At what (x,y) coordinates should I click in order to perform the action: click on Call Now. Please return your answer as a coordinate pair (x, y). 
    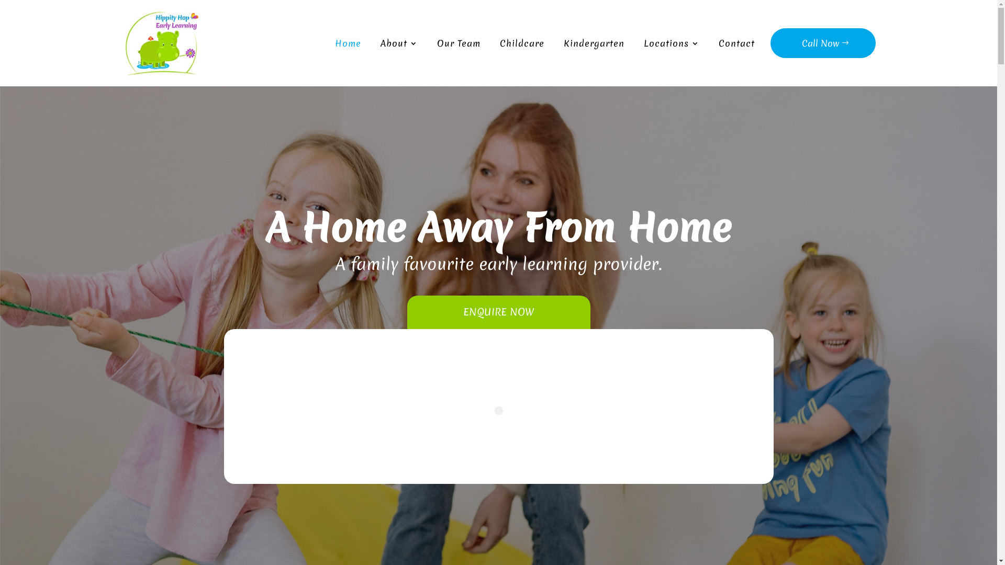
    Looking at the image, I should click on (823, 43).